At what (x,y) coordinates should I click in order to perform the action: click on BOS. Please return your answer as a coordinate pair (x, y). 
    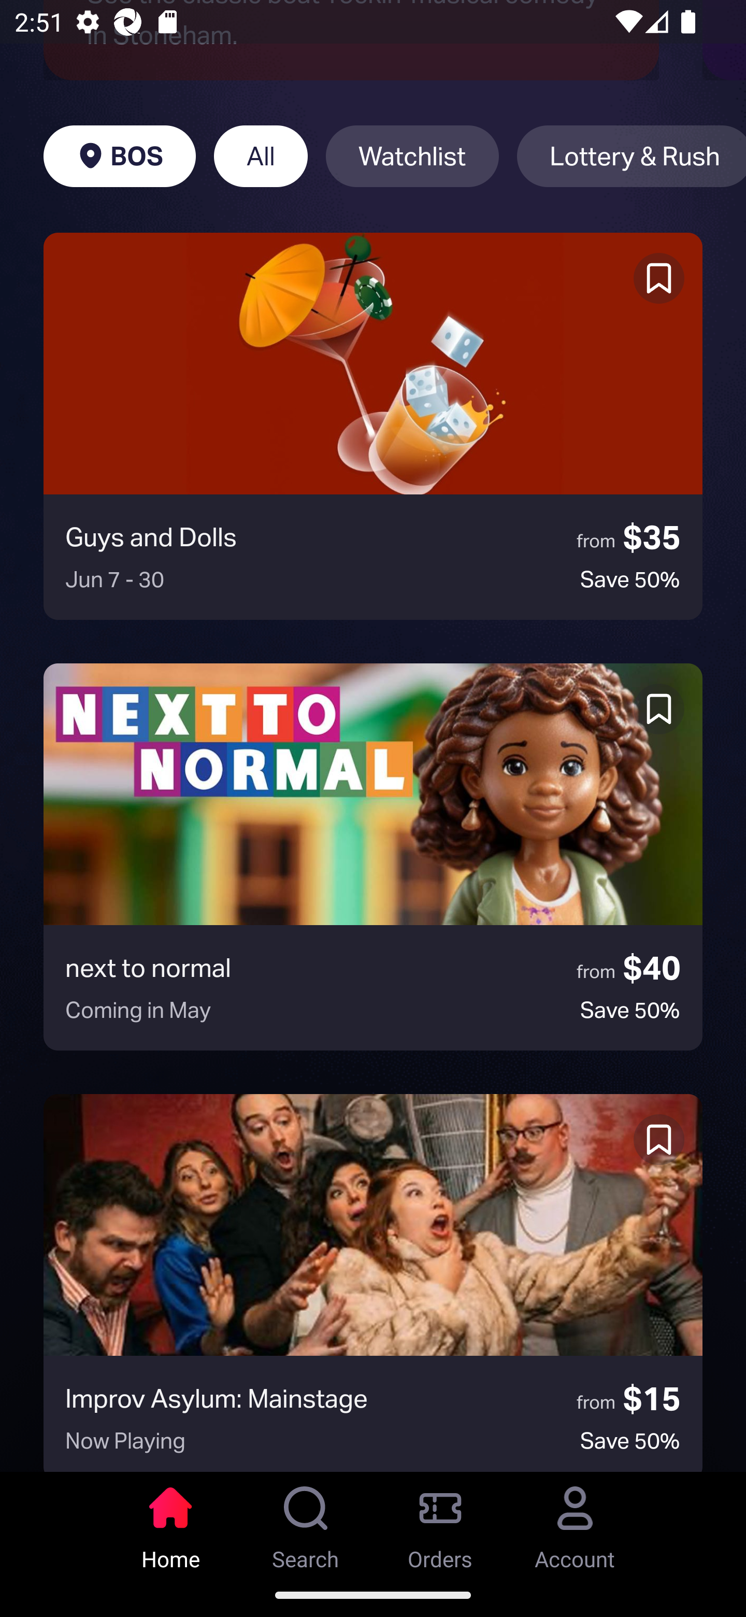
    Looking at the image, I should click on (119, 157).